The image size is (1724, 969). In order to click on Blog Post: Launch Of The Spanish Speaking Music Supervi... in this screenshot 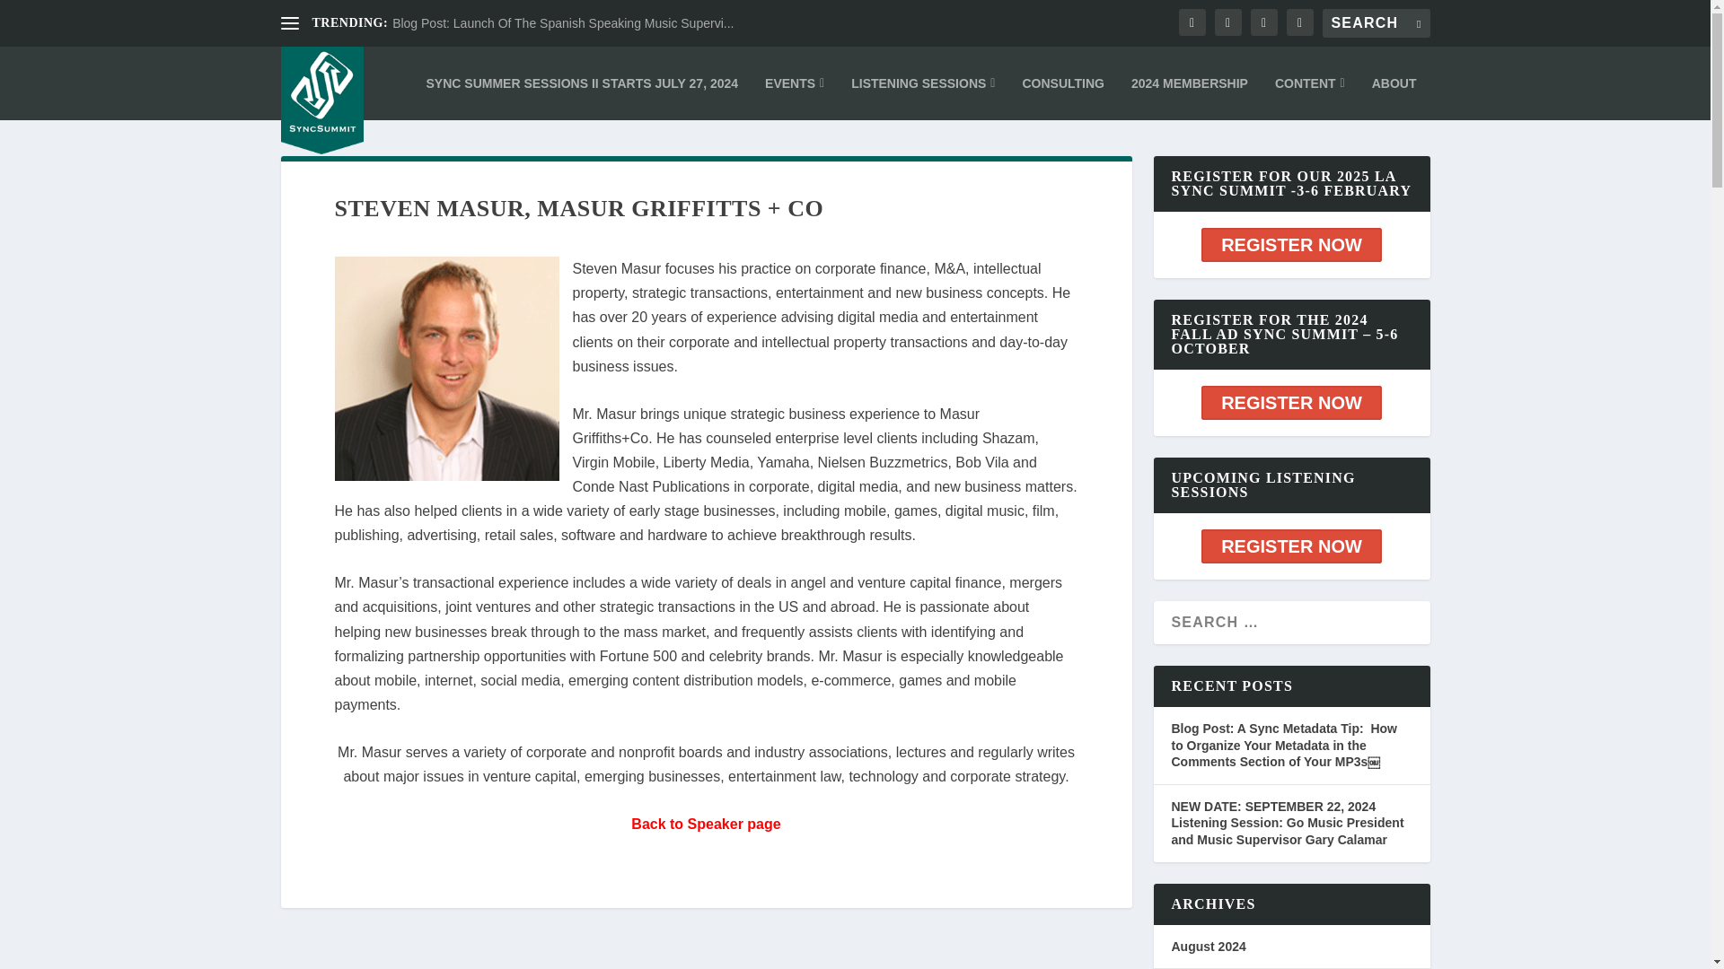, I will do `click(563, 23)`.